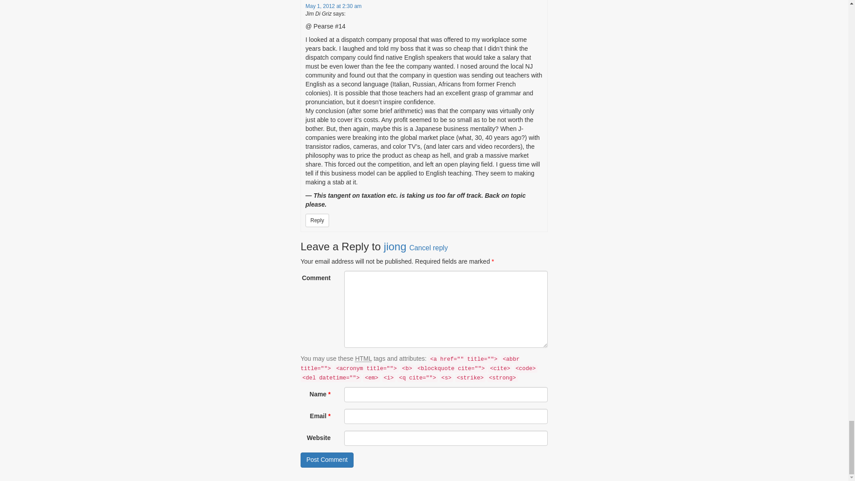 Image resolution: width=855 pixels, height=481 pixels. What do you see at coordinates (327, 460) in the screenshot?
I see `Post Comment` at bounding box center [327, 460].